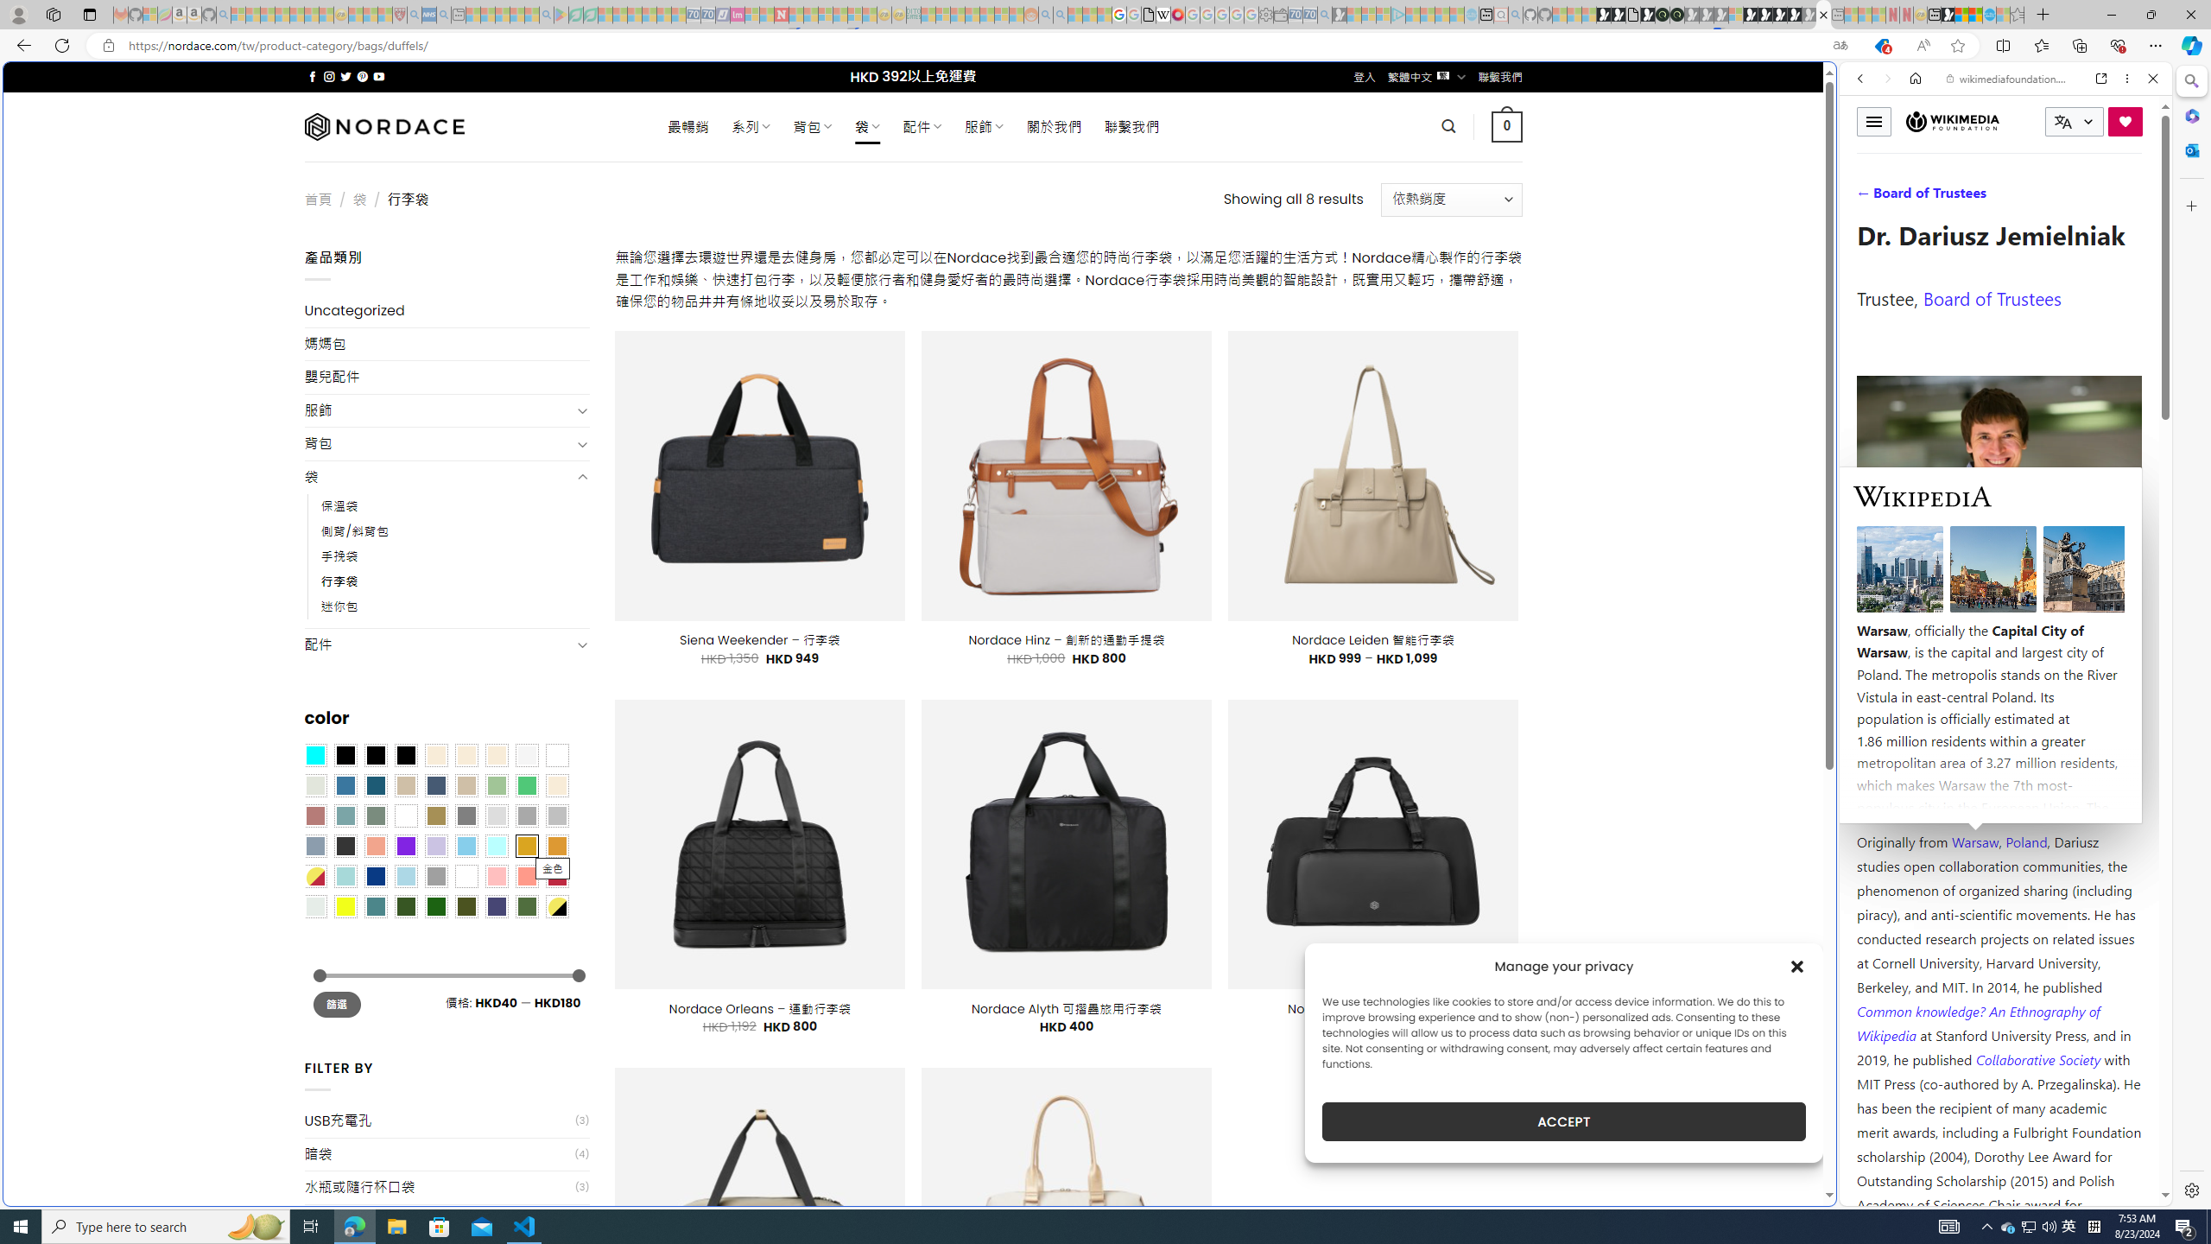 The height and width of the screenshot is (1244, 2211). Describe the element at coordinates (2050, 197) in the screenshot. I see `Search Filter, Search Tools` at that location.